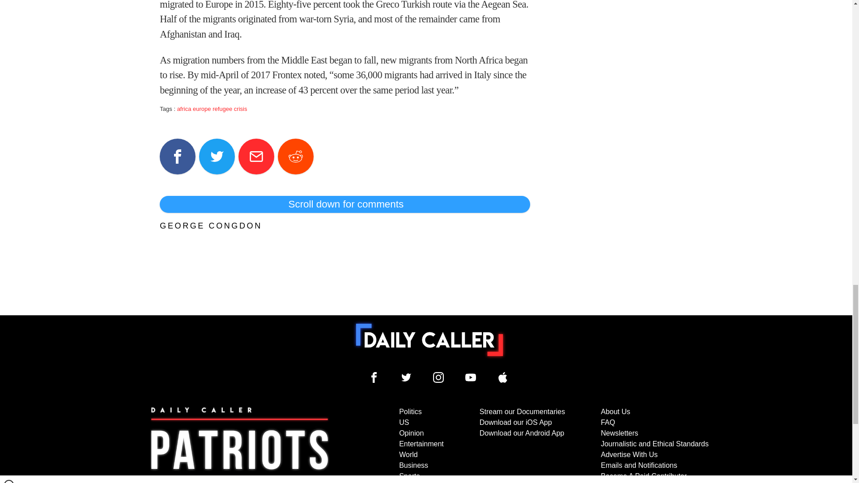 The height and width of the screenshot is (483, 859). What do you see at coordinates (471, 377) in the screenshot?
I see `Daily Caller YouTube` at bounding box center [471, 377].